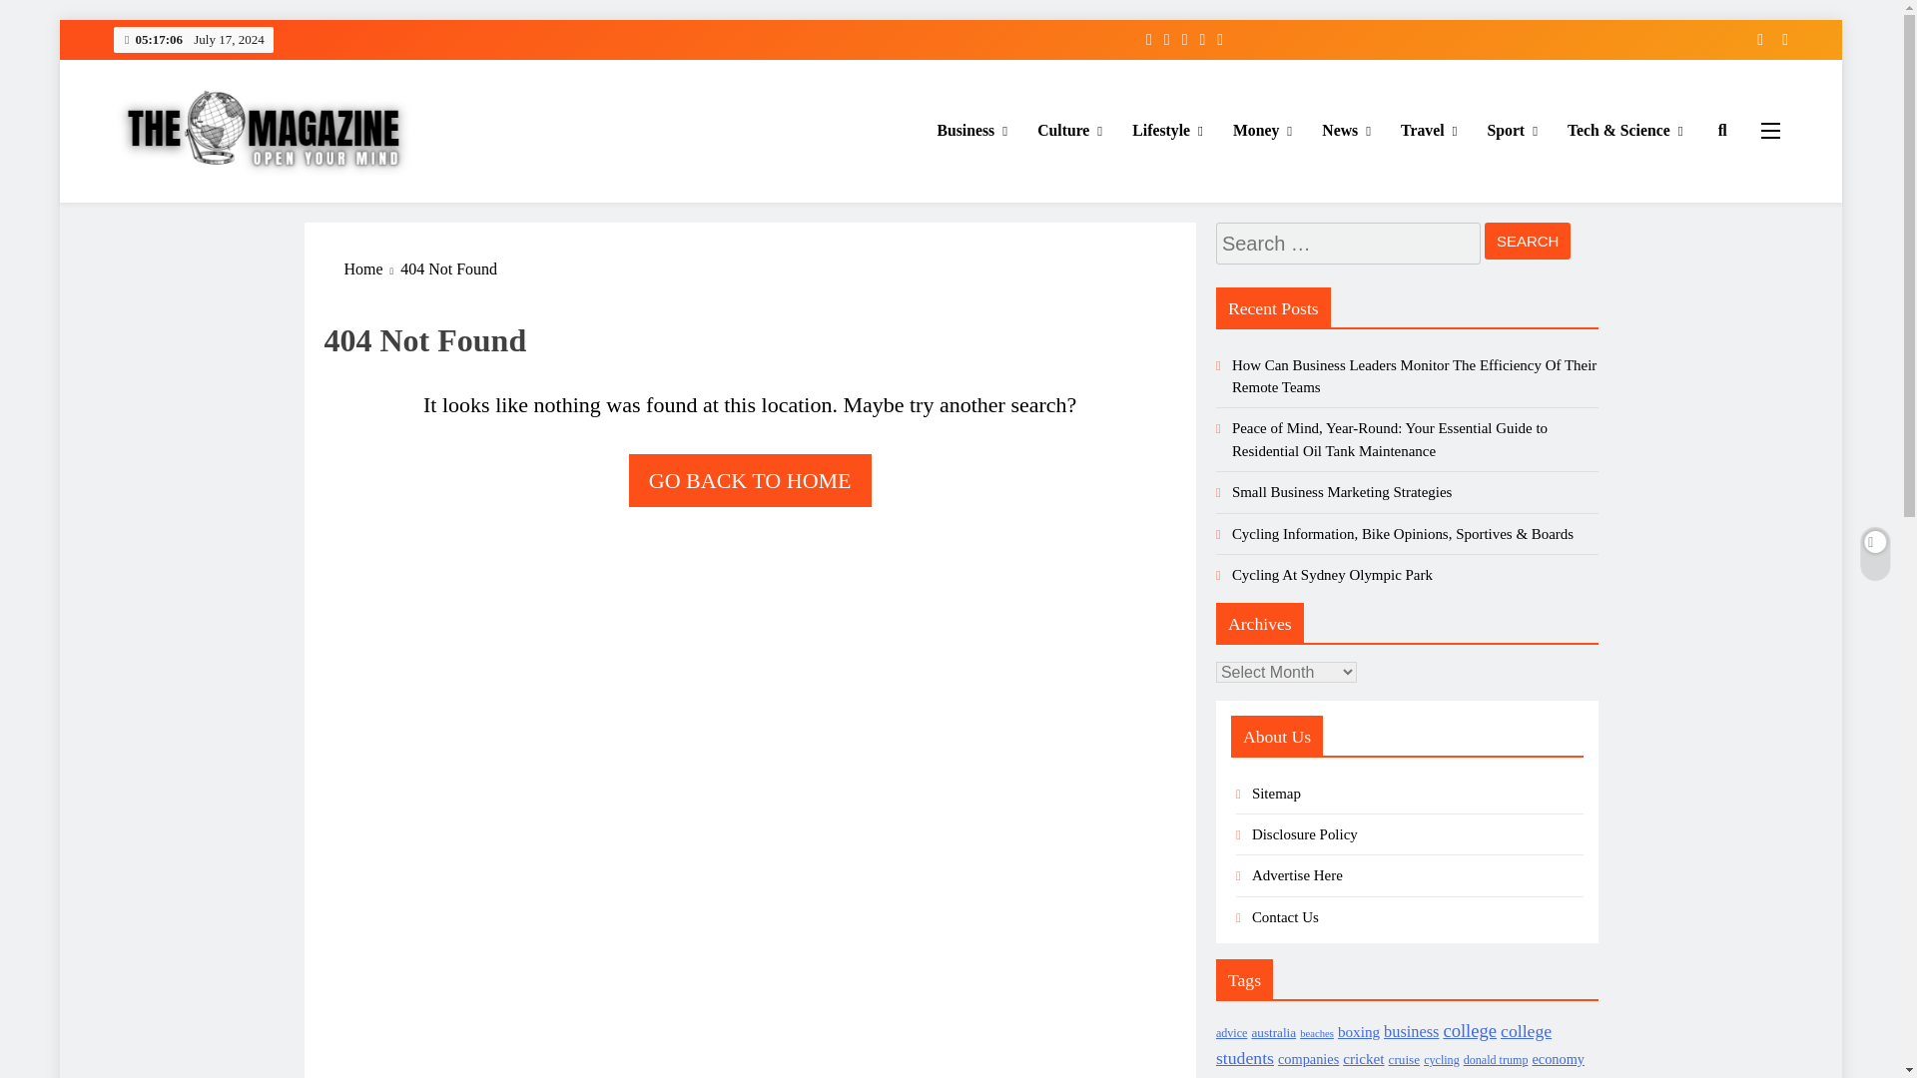 Image resolution: width=1917 pixels, height=1078 pixels. I want to click on Lifestyle, so click(1167, 130).